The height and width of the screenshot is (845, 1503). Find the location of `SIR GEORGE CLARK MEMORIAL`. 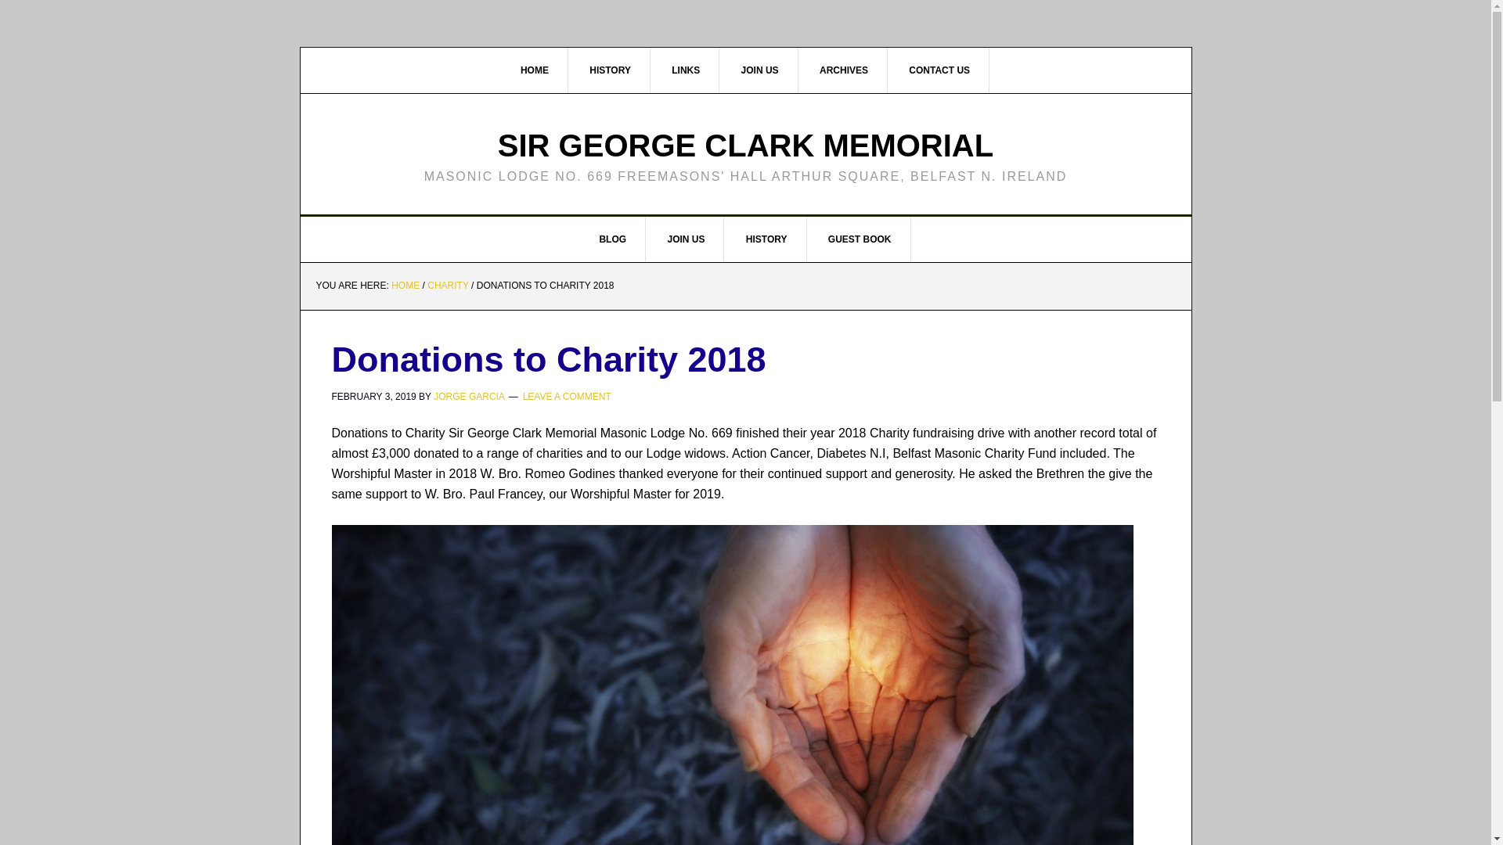

SIR GEORGE CLARK MEMORIAL is located at coordinates (745, 146).